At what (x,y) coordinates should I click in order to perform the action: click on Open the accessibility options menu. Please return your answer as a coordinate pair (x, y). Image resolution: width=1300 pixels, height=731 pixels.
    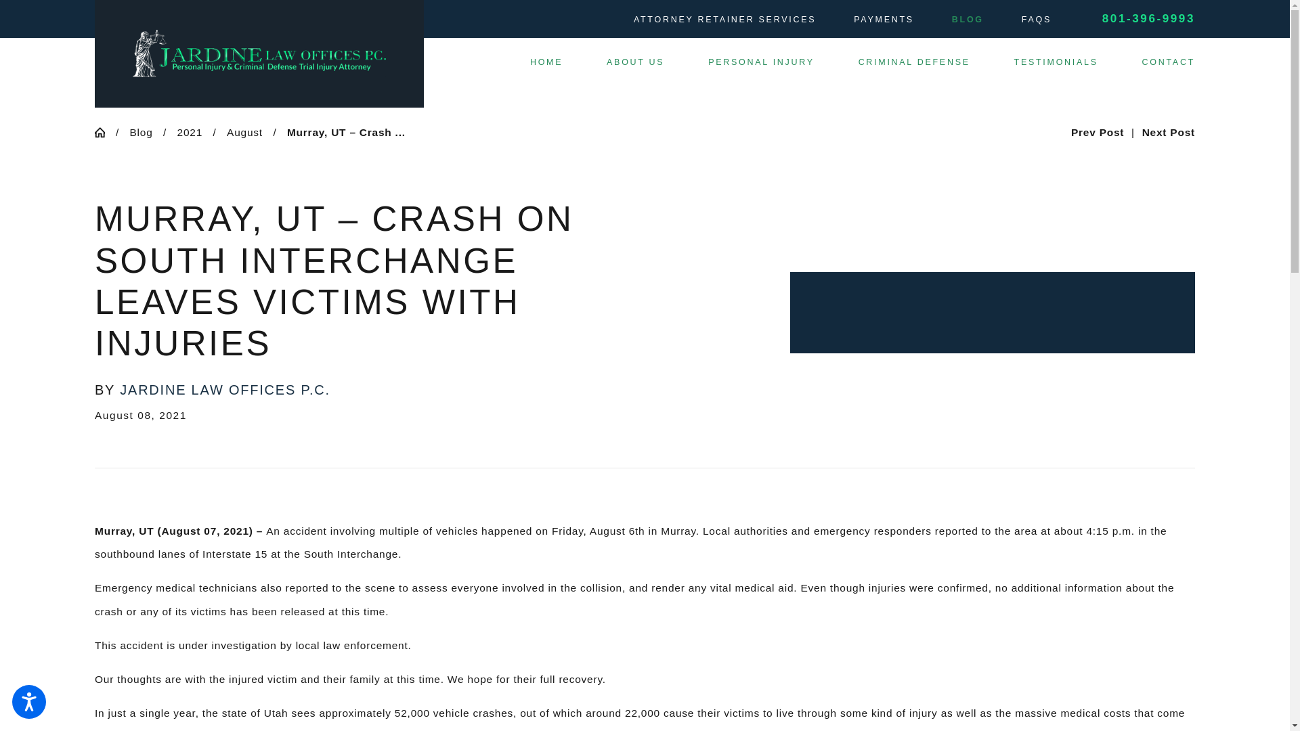
    Looking at the image, I should click on (28, 701).